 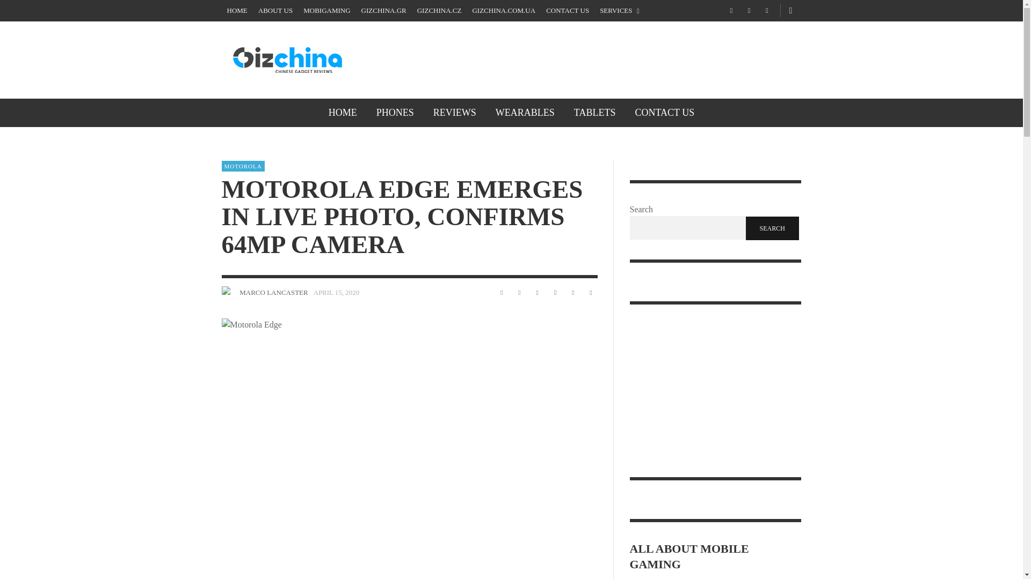 What do you see at coordinates (454, 113) in the screenshot?
I see `REVIEWS` at bounding box center [454, 113].